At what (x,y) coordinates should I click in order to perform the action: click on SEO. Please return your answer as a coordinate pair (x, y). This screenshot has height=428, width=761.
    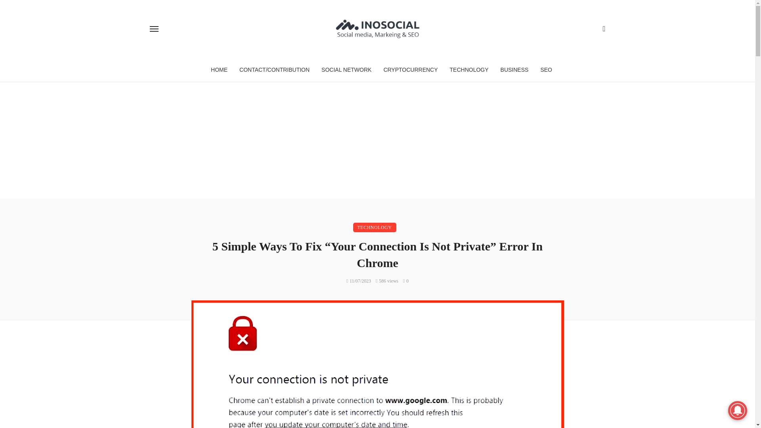
    Looking at the image, I should click on (546, 70).